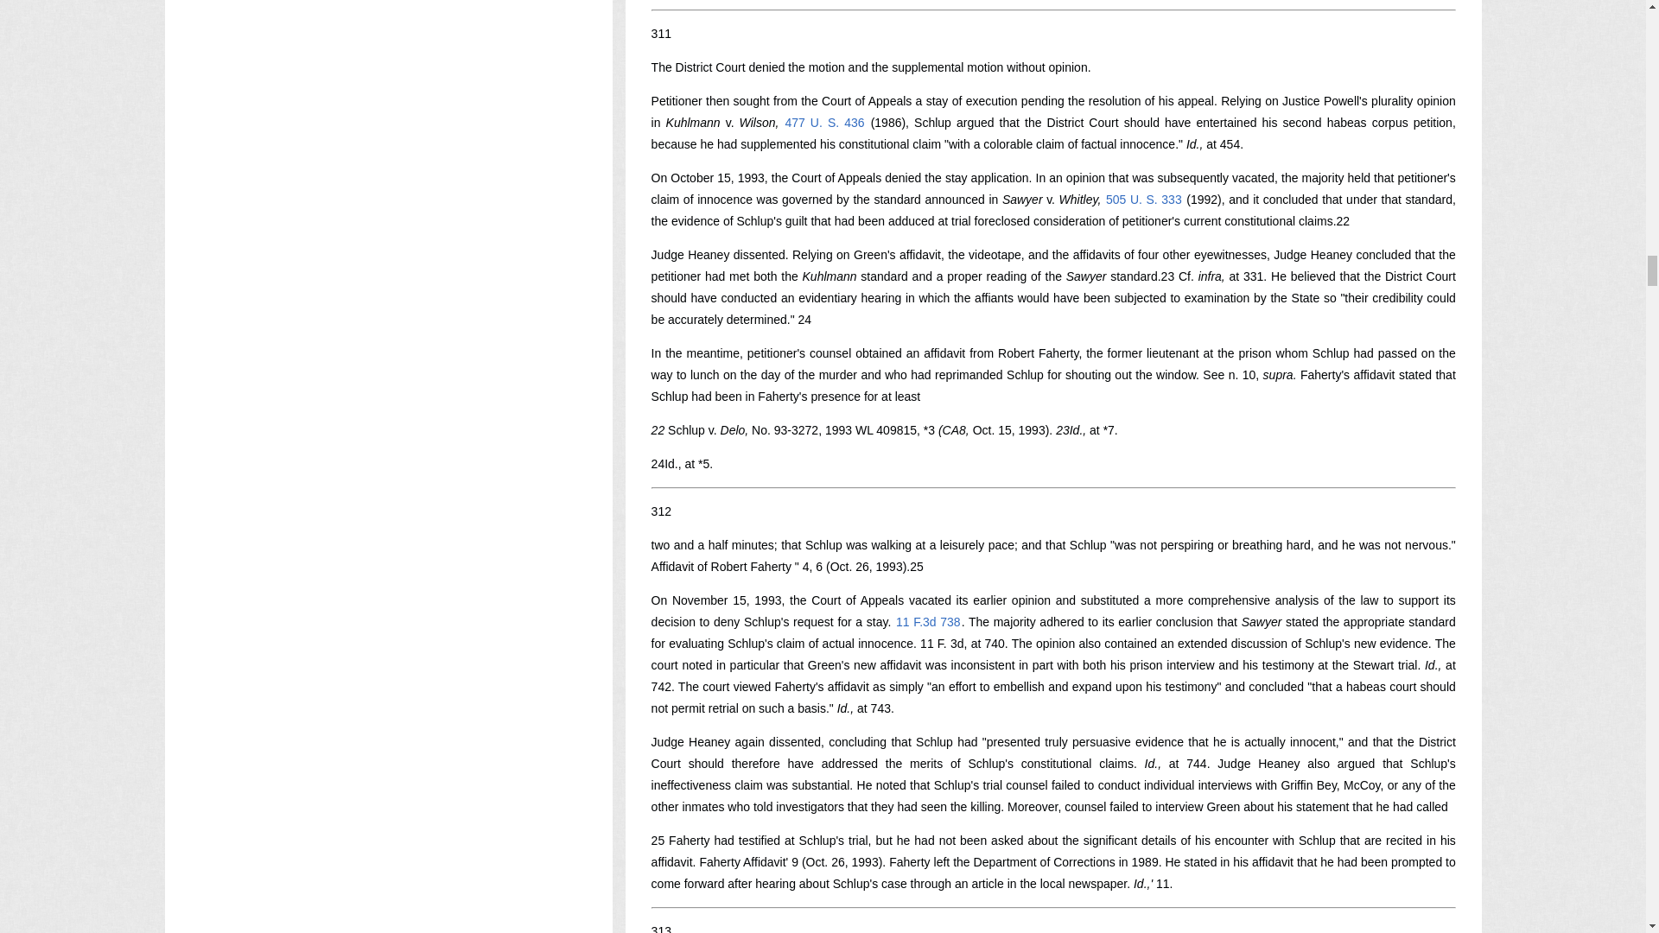 This screenshot has height=933, width=1659. Describe the element at coordinates (928, 621) in the screenshot. I see `11 F.3d 738` at that location.